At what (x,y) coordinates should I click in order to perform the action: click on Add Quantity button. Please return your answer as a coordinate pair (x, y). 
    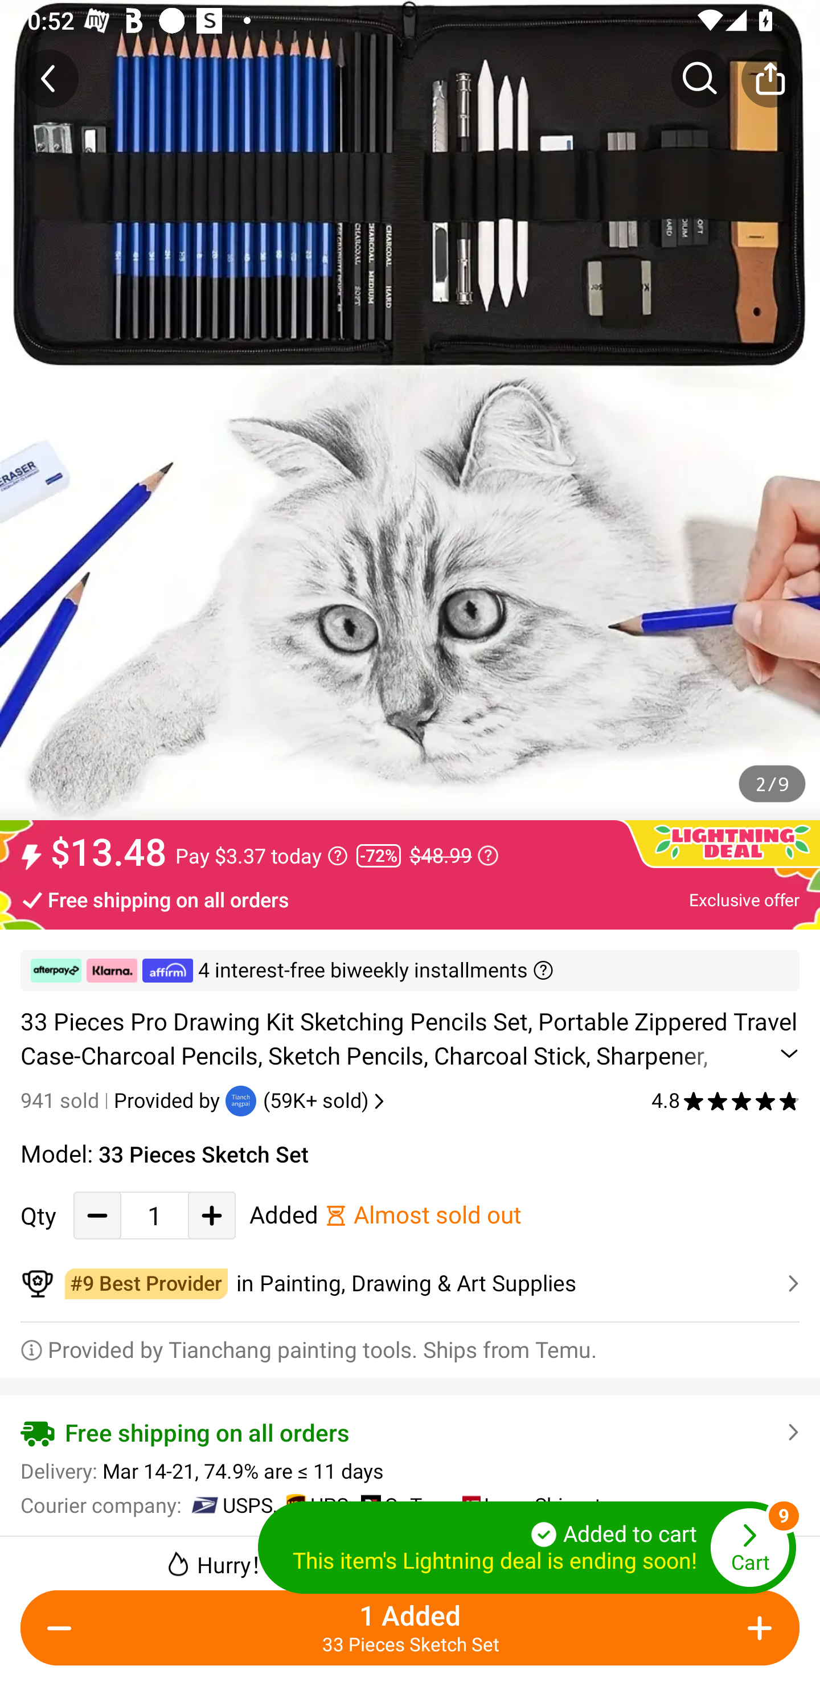
    Looking at the image, I should click on (212, 1216).